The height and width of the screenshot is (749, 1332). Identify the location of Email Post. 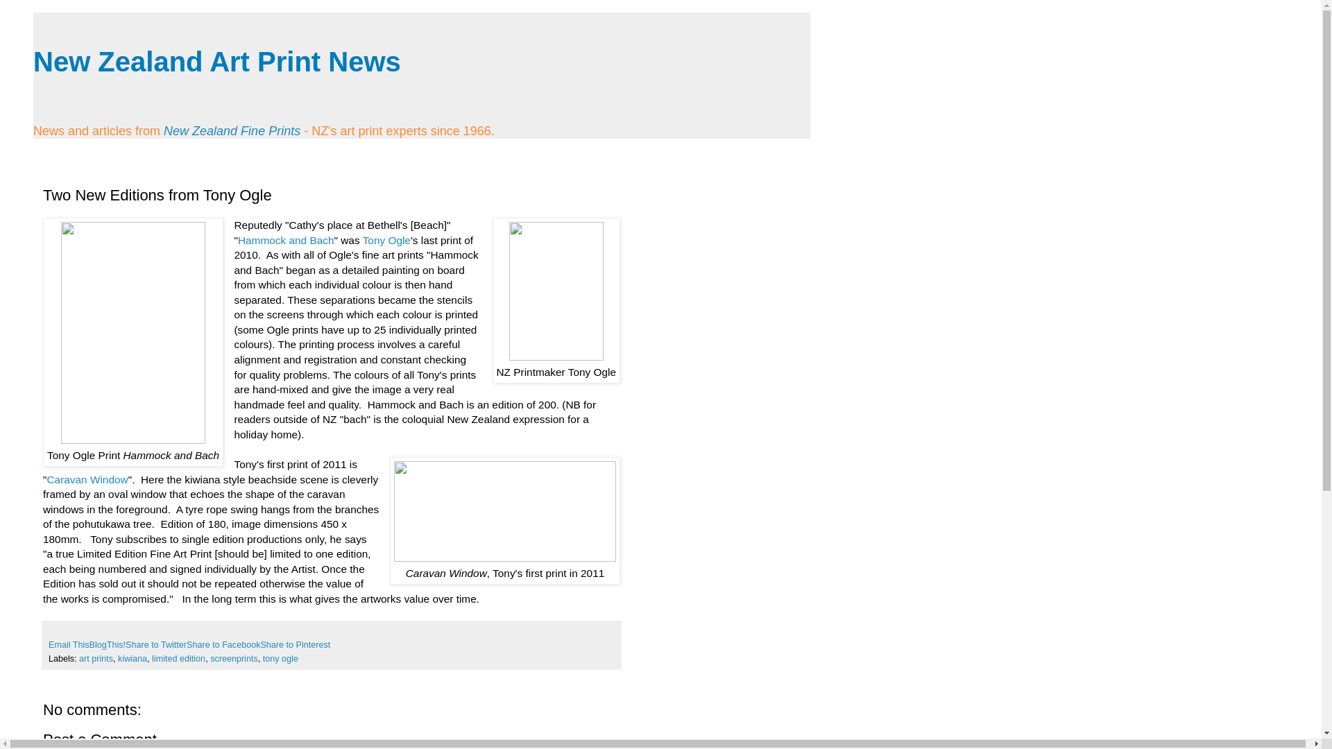
(54, 630).